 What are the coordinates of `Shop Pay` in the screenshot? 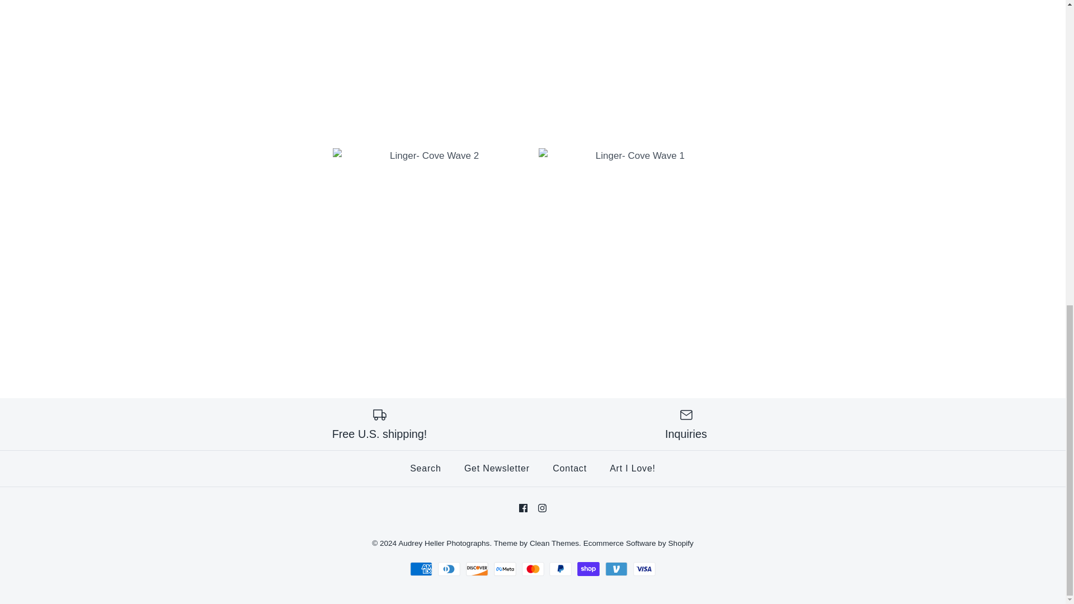 It's located at (588, 569).